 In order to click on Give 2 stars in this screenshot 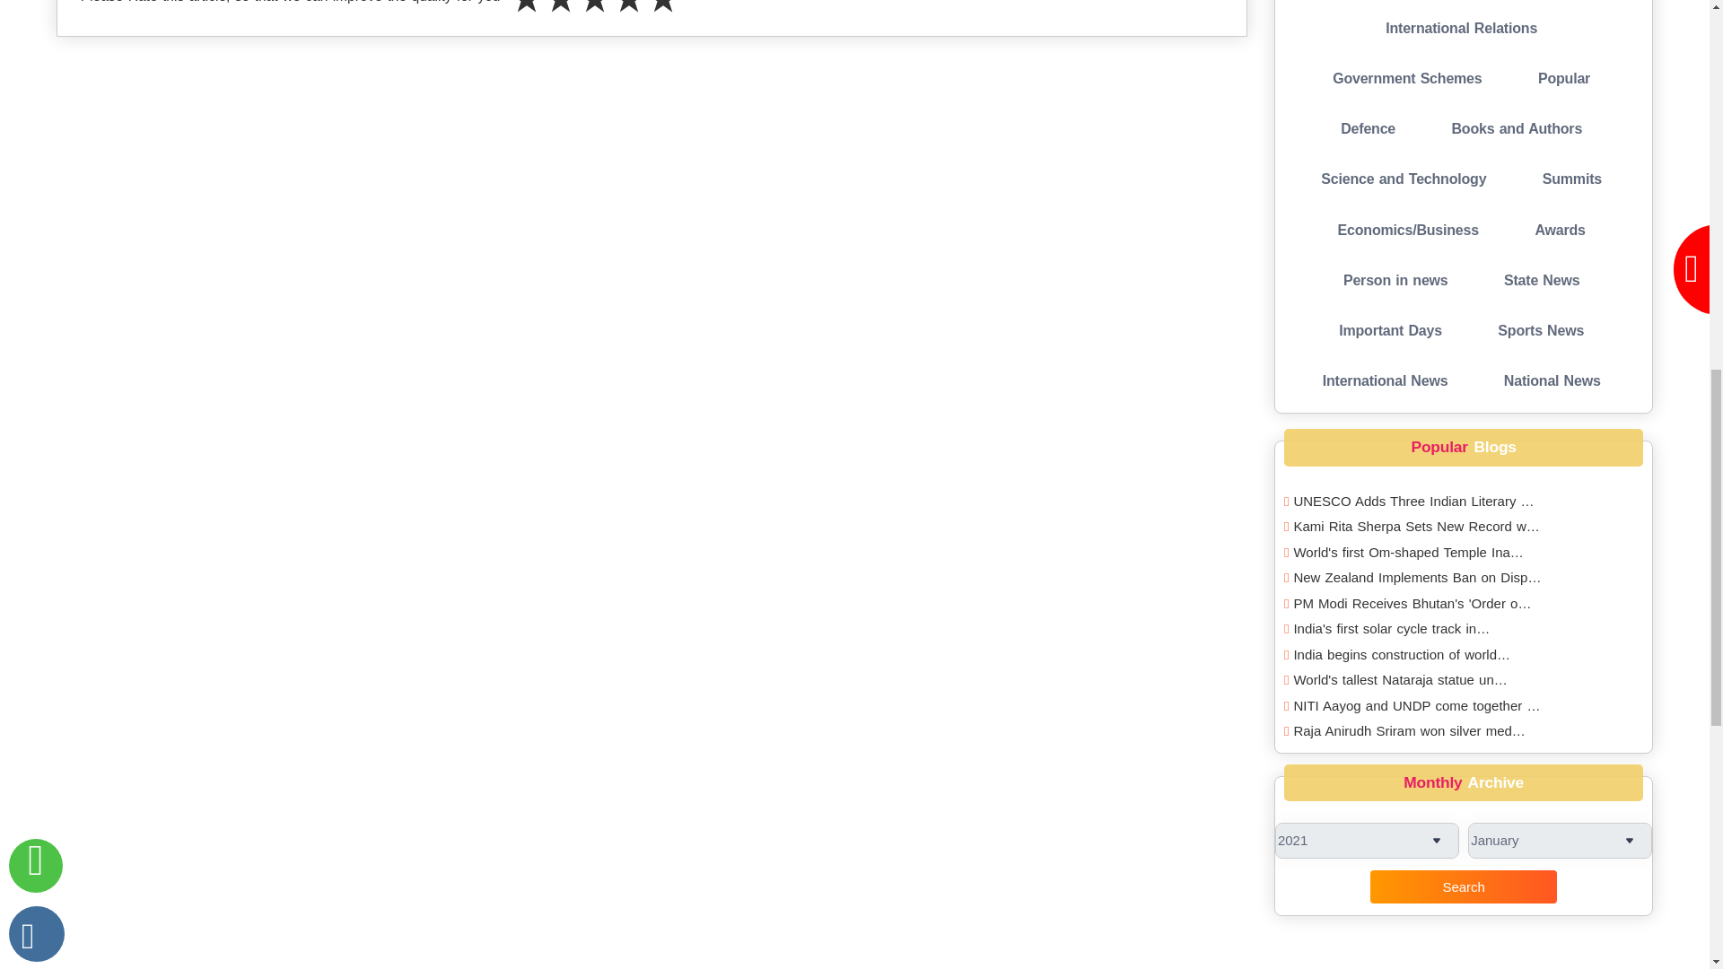, I will do `click(560, 14)`.